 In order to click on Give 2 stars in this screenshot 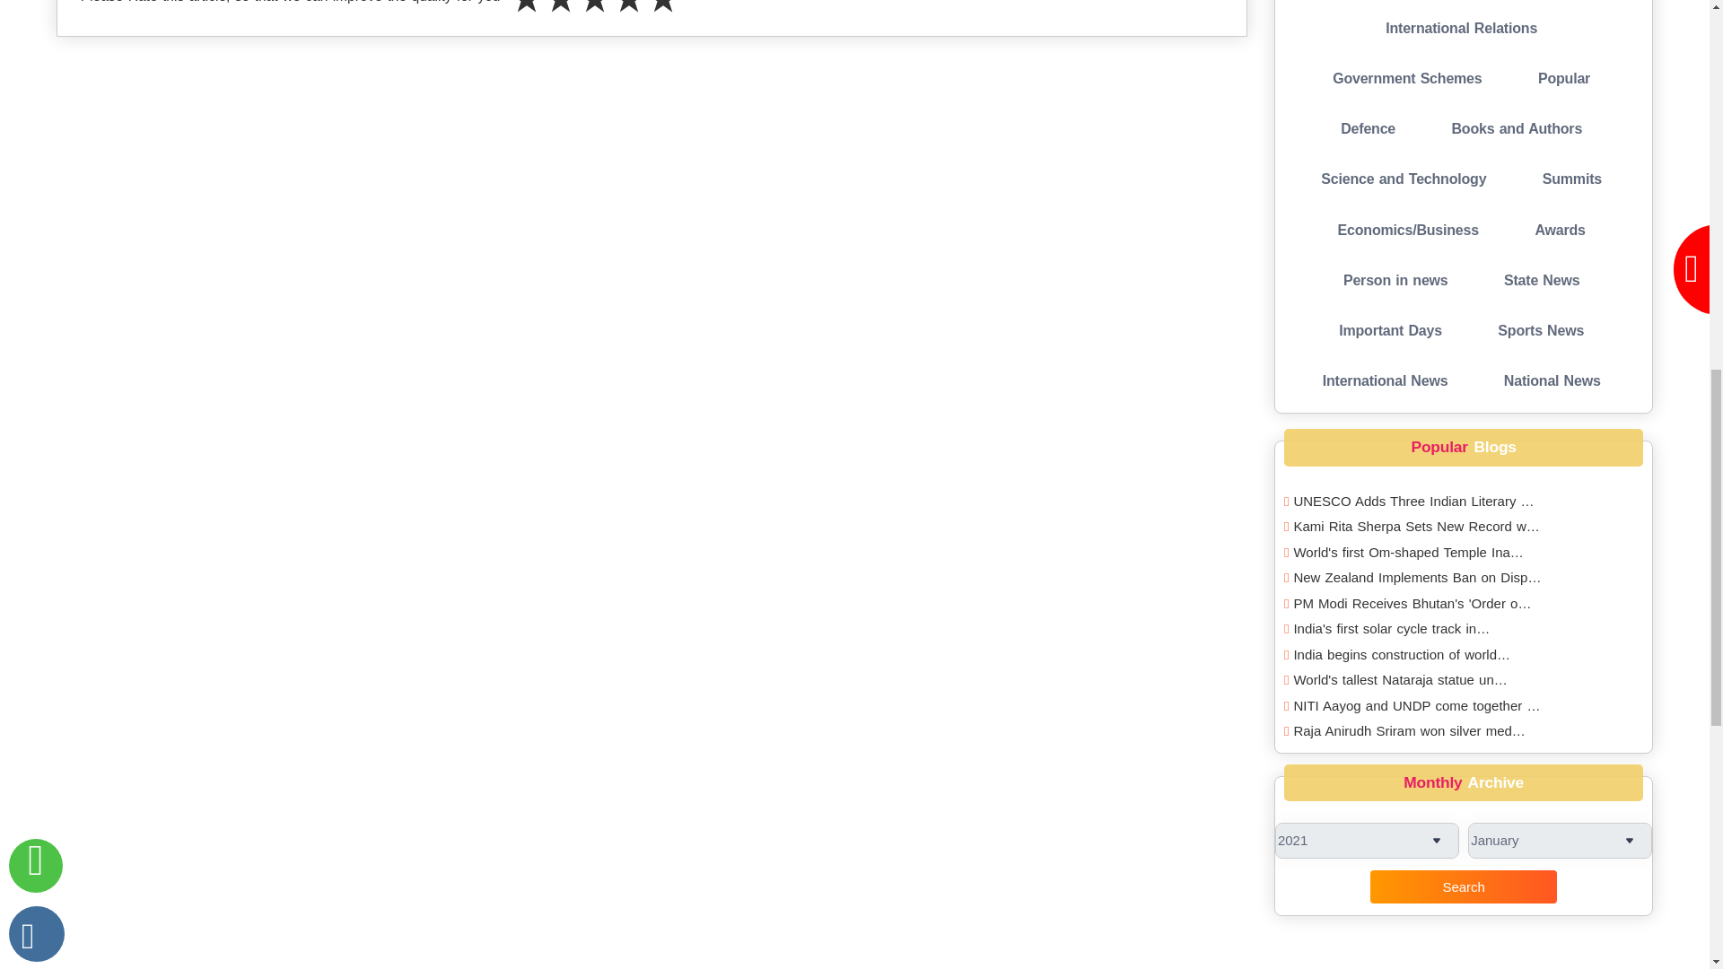, I will do `click(560, 14)`.